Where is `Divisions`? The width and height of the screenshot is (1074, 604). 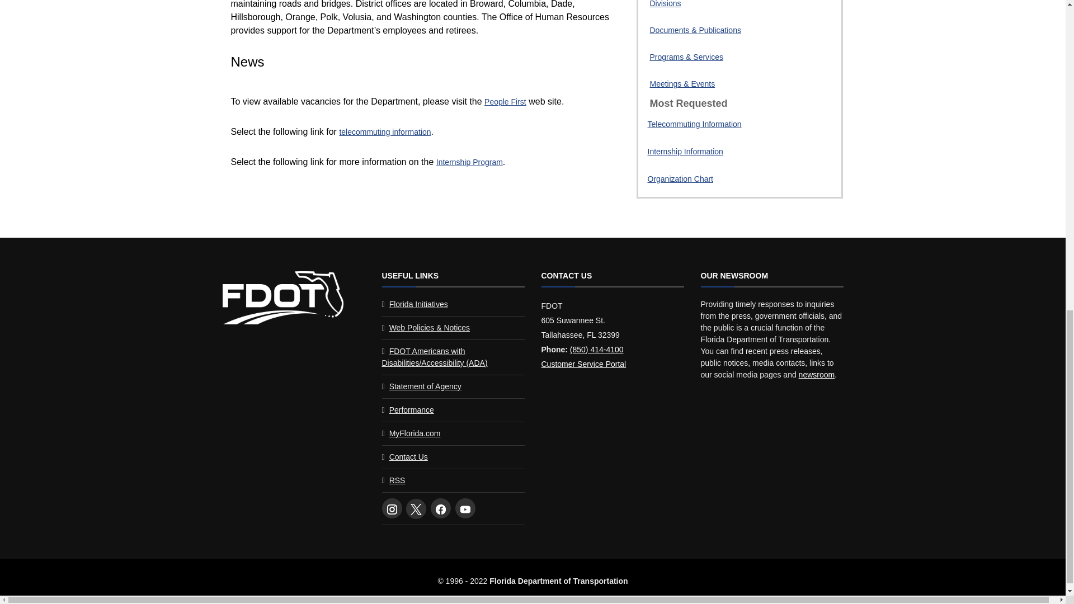 Divisions is located at coordinates (665, 4).